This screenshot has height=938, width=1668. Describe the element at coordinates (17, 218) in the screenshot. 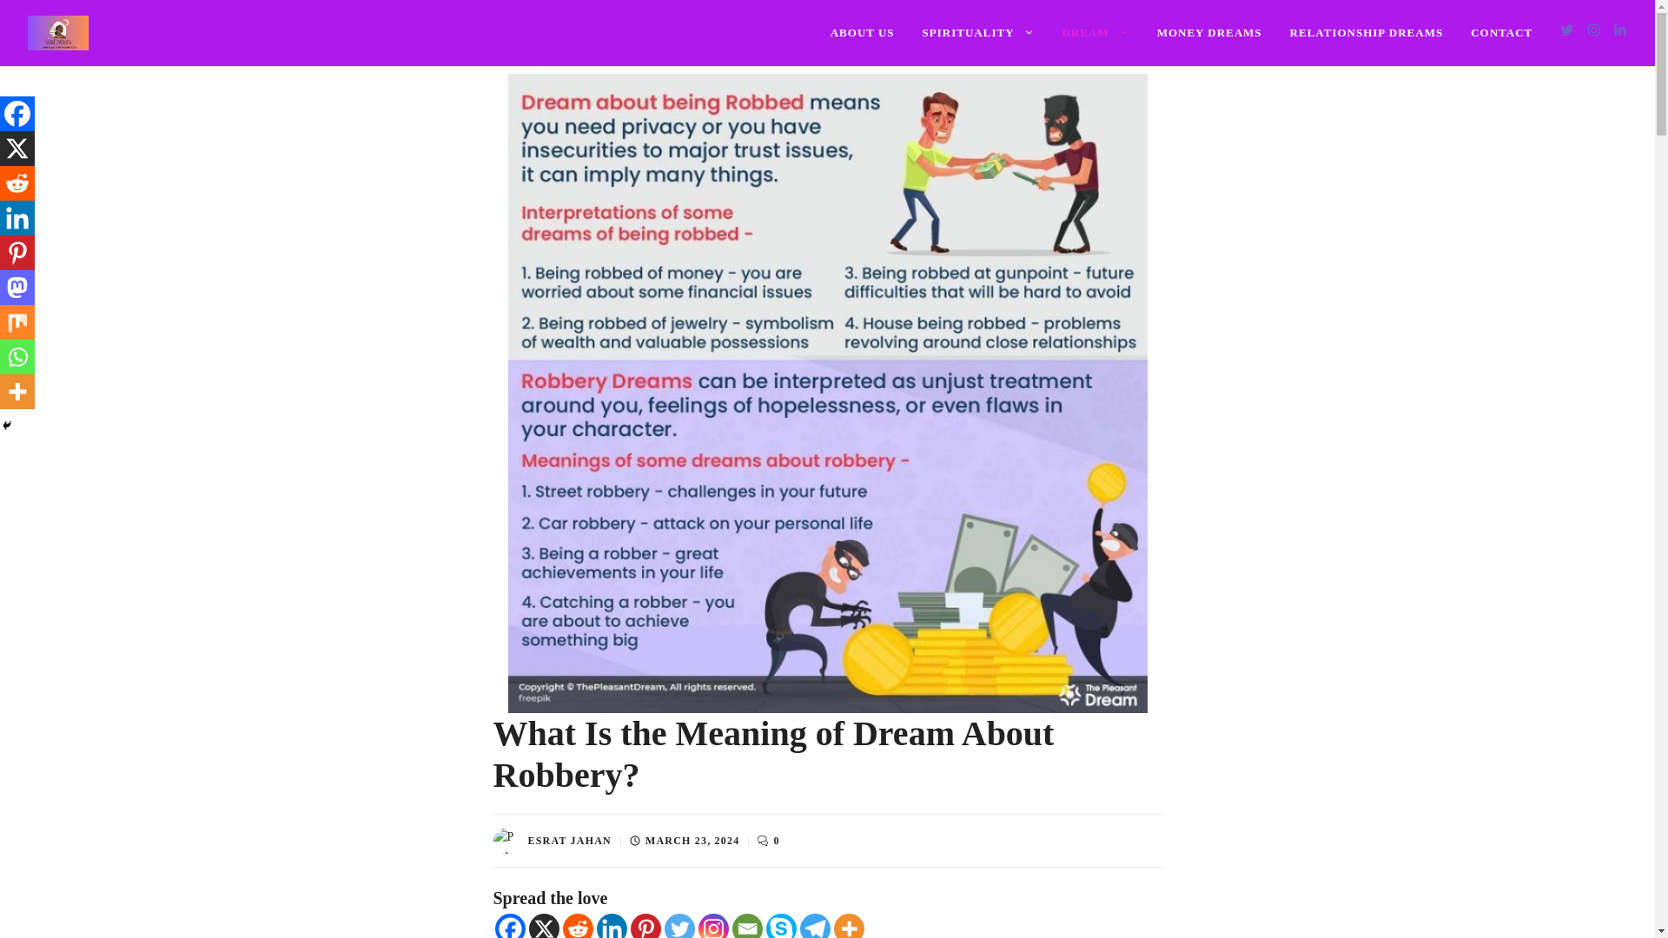

I see `Linkedin` at that location.